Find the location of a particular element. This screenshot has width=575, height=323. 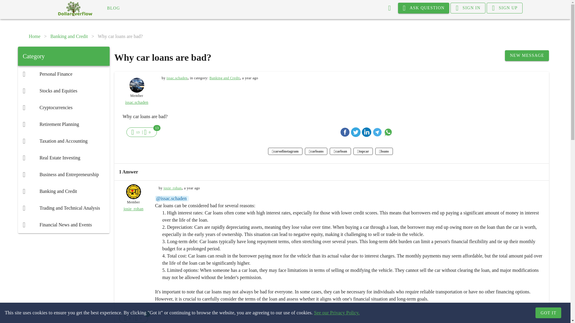

Banking and Credit is located at coordinates (69, 36).